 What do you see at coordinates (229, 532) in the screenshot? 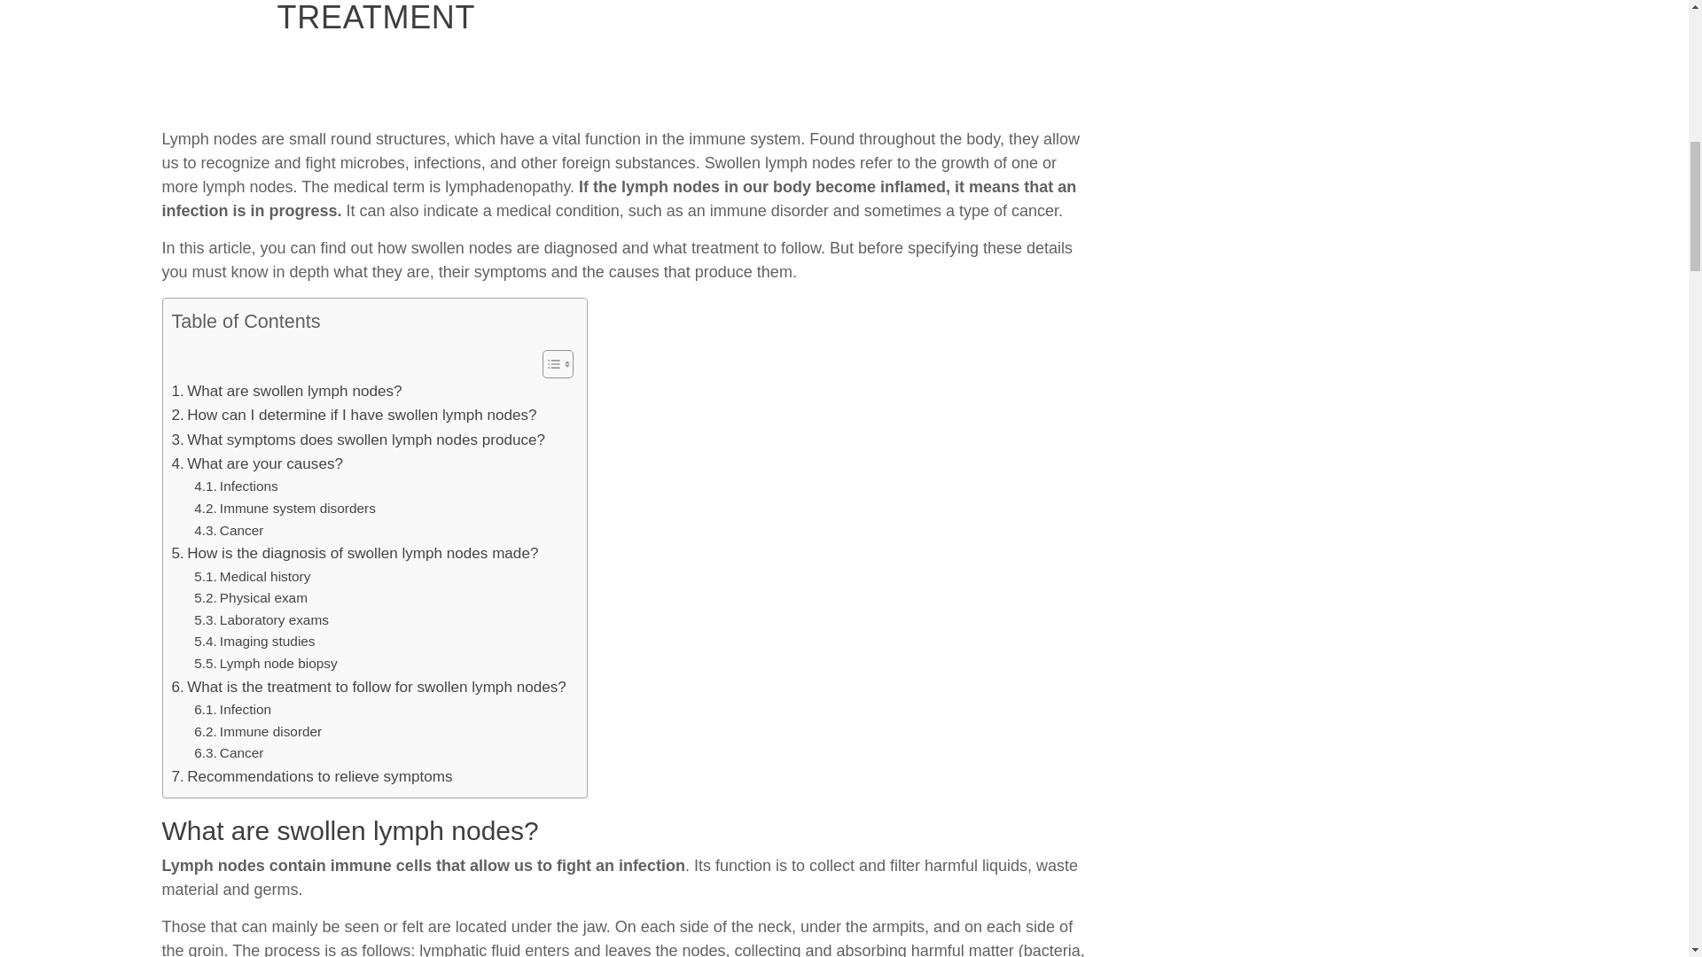
I see `Cancer` at bounding box center [229, 532].